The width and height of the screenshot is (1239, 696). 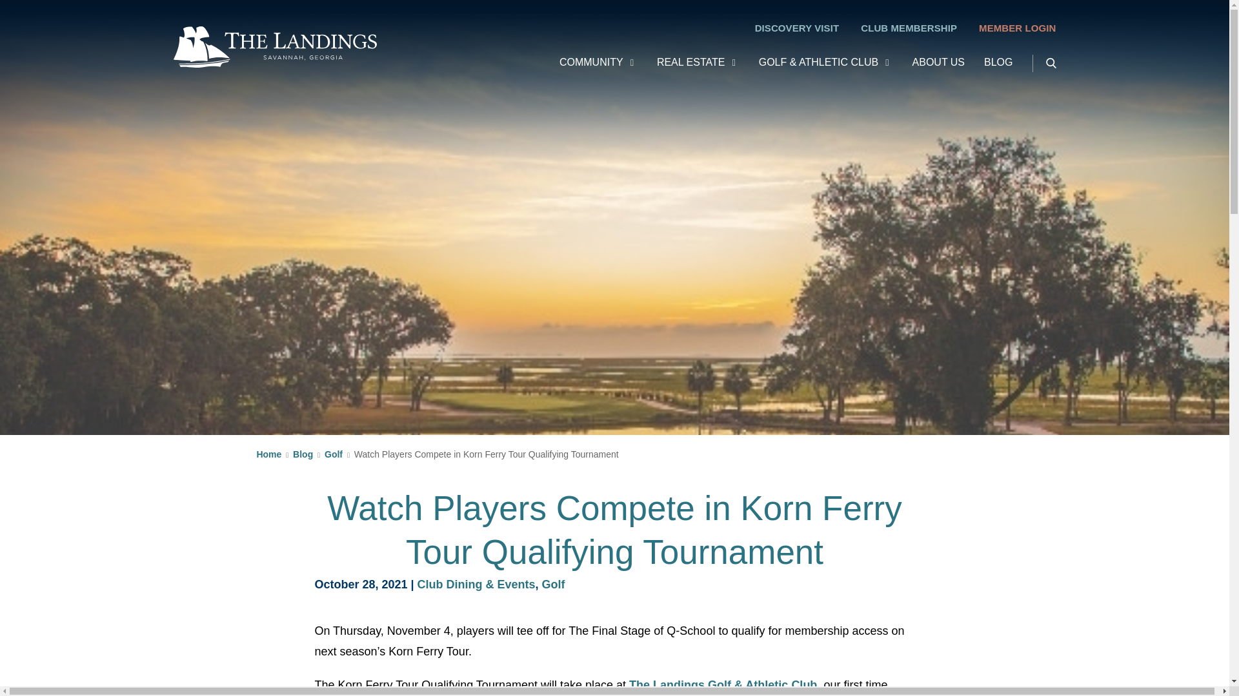 What do you see at coordinates (690, 66) in the screenshot?
I see `REAL ESTATE` at bounding box center [690, 66].